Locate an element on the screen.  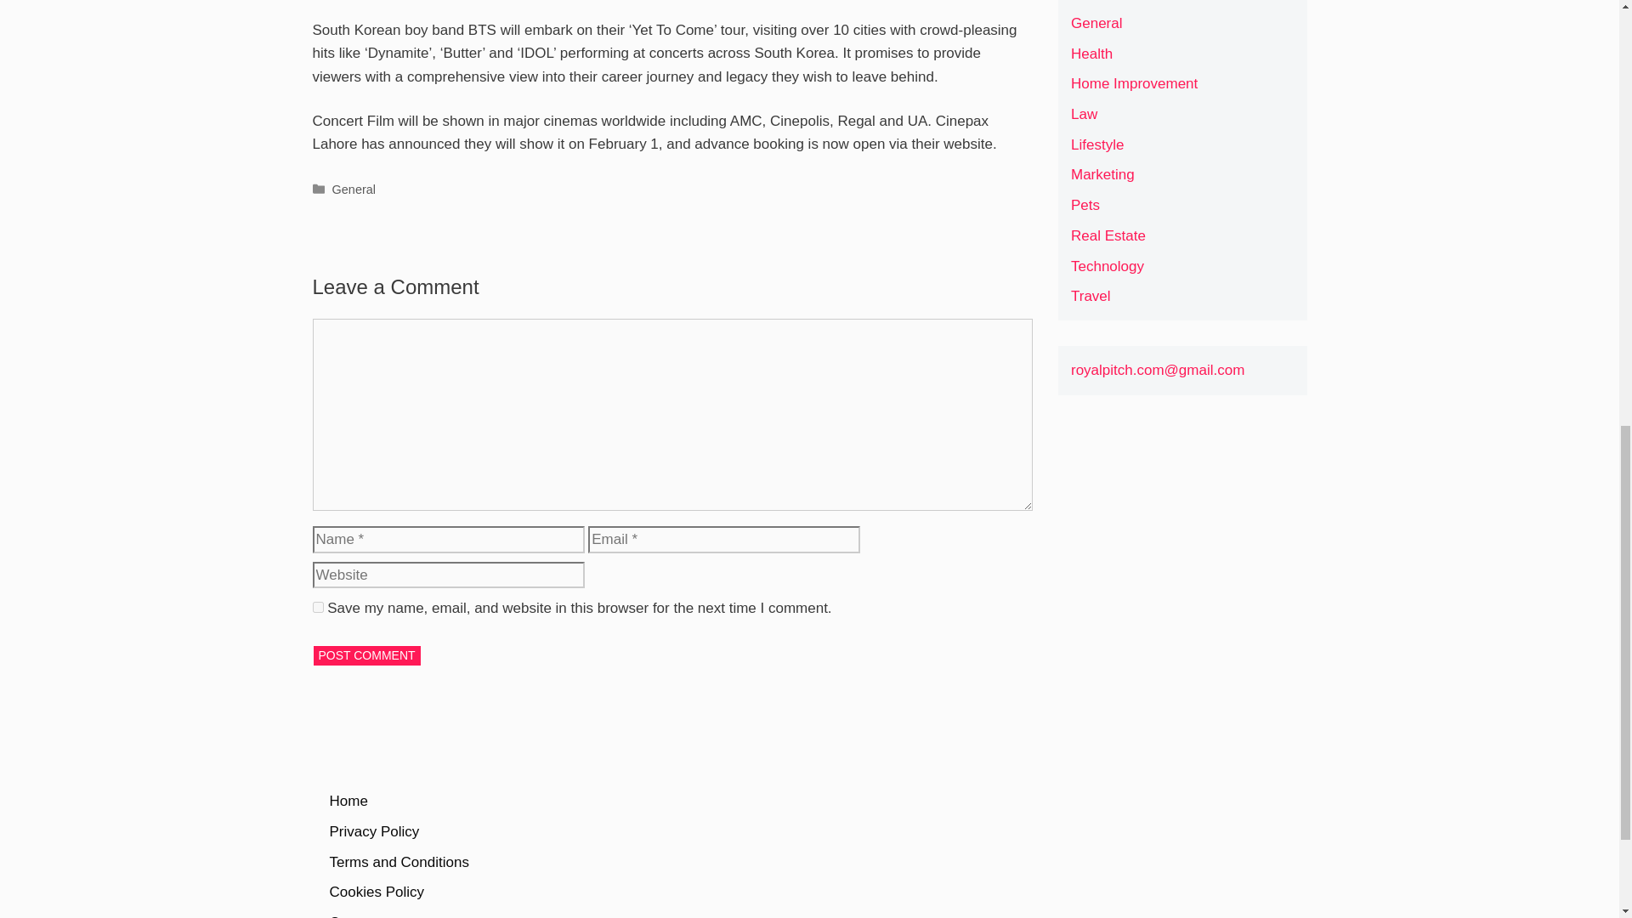
General is located at coordinates (354, 189).